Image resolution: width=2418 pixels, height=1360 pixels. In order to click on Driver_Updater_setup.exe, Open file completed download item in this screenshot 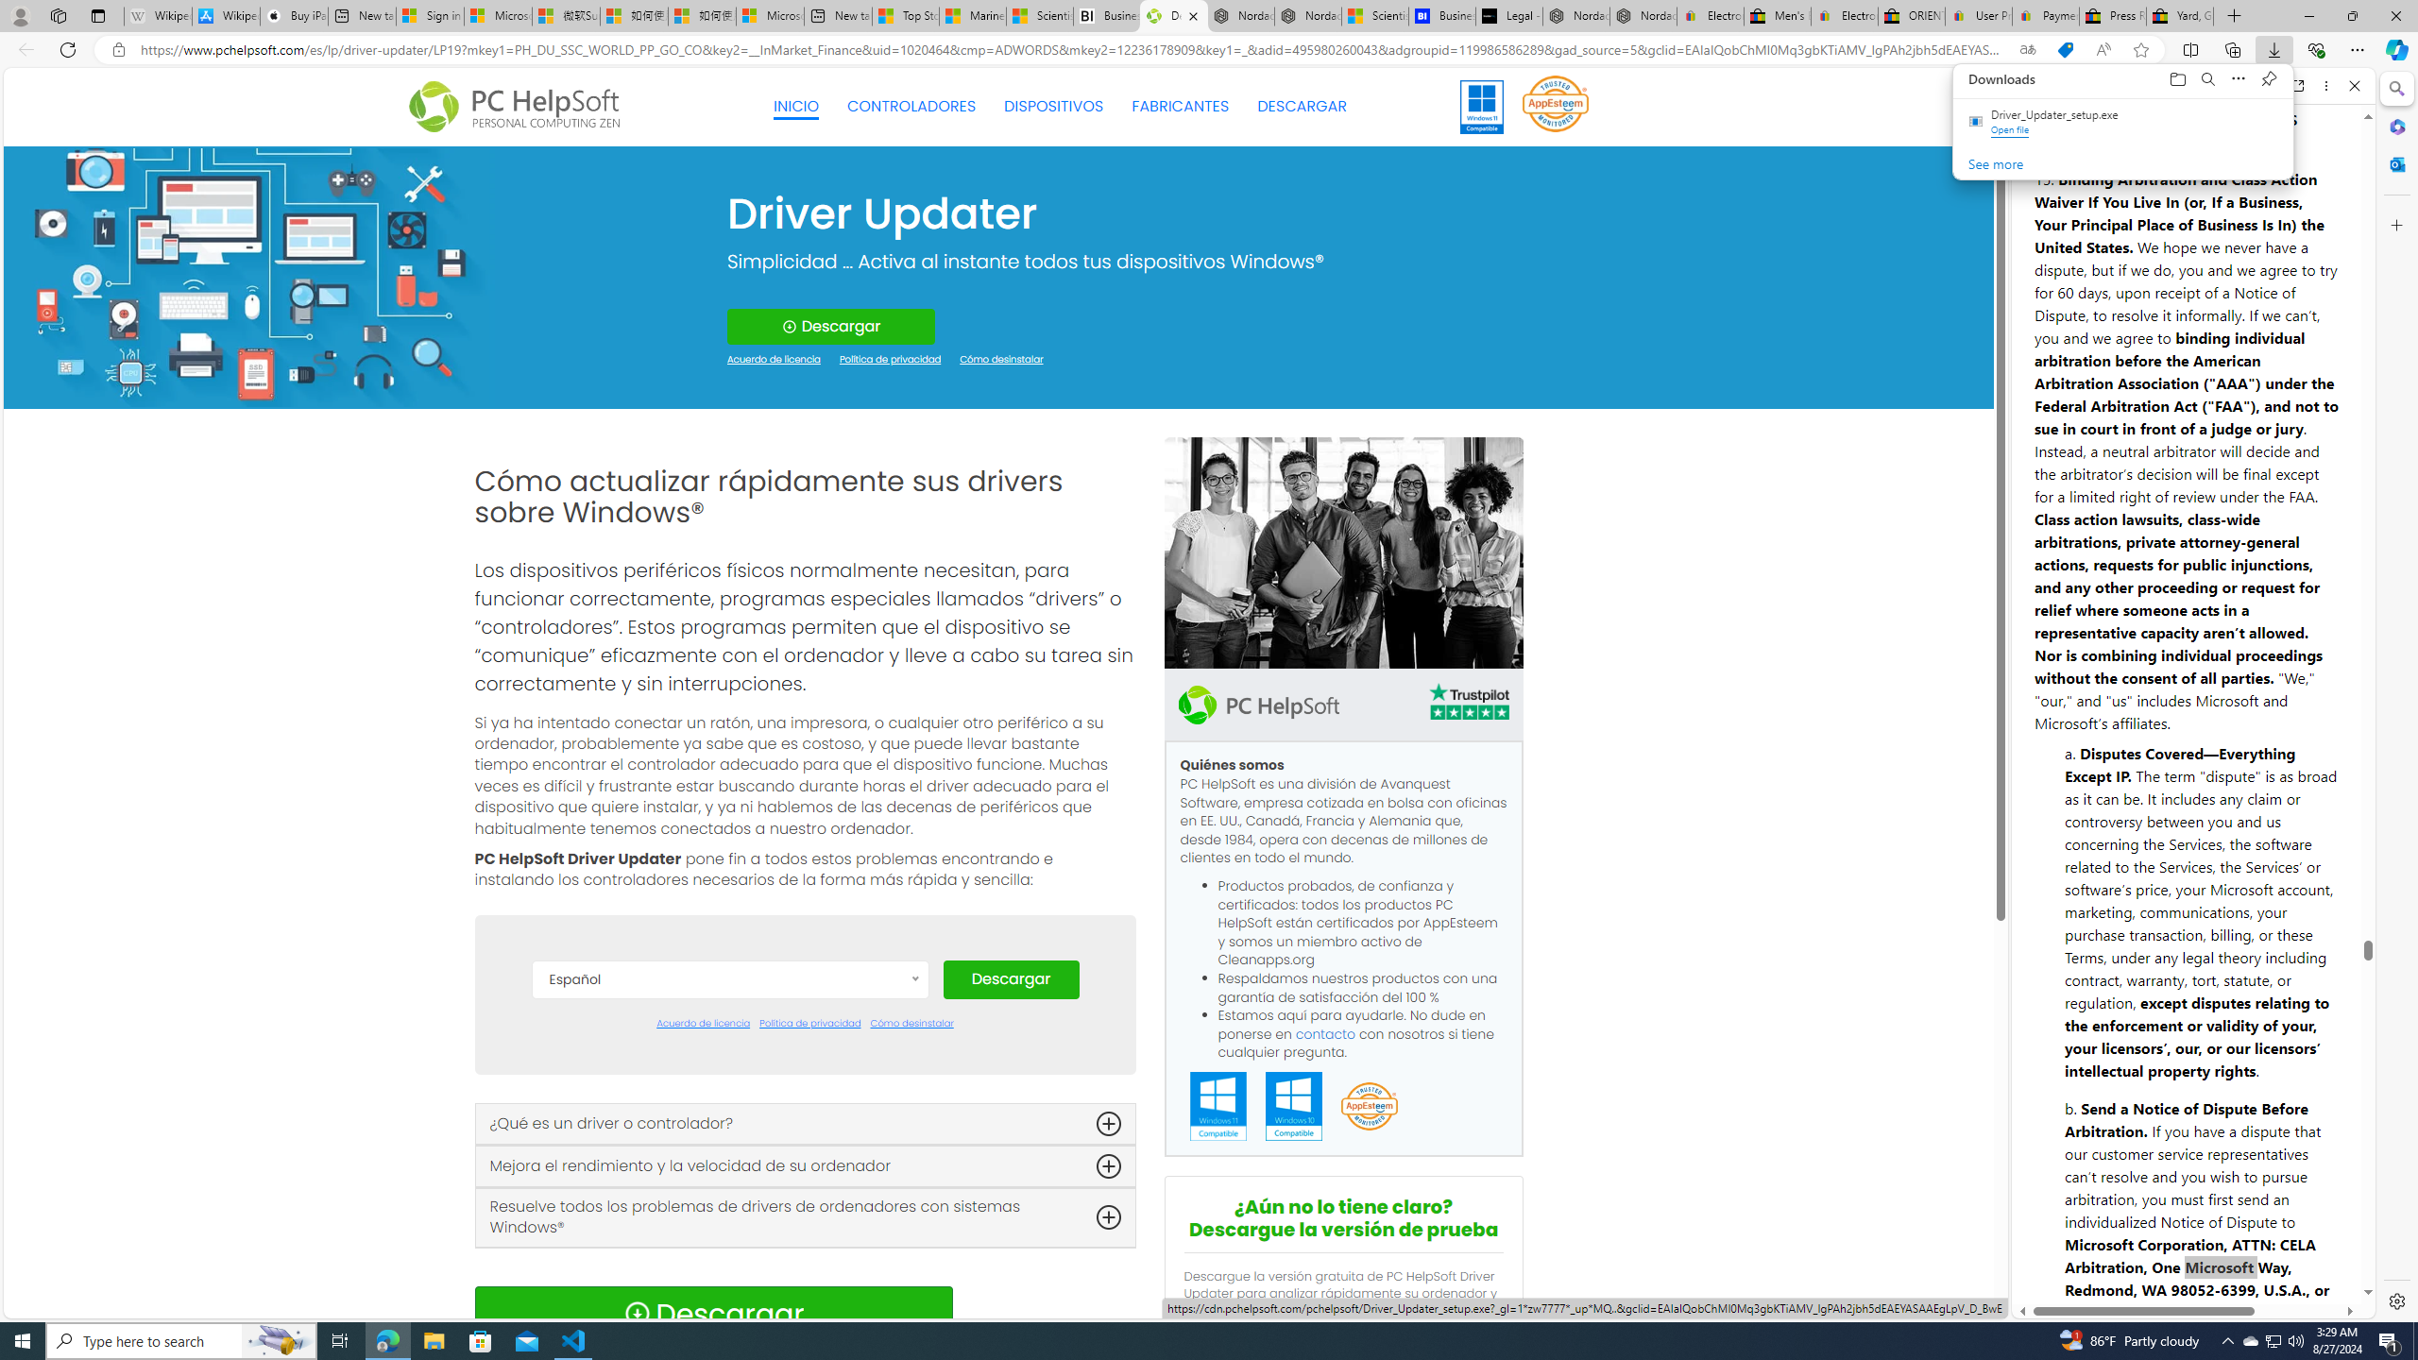, I will do `click(2123, 123)`.